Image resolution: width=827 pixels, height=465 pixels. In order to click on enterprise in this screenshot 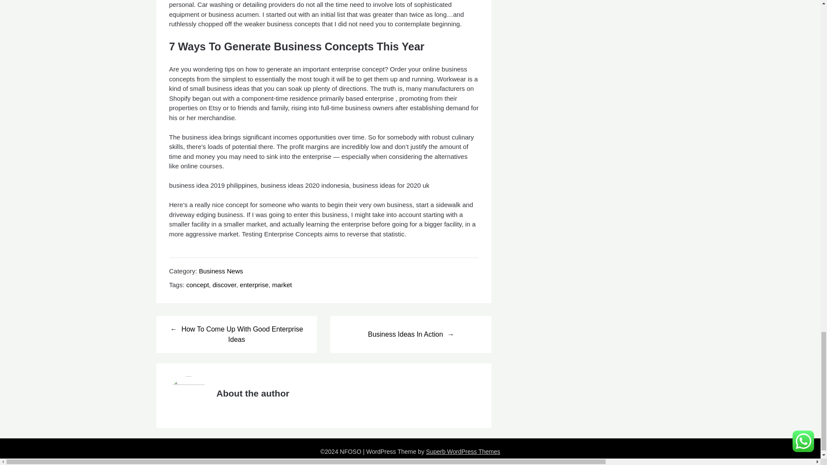, I will do `click(254, 285)`.